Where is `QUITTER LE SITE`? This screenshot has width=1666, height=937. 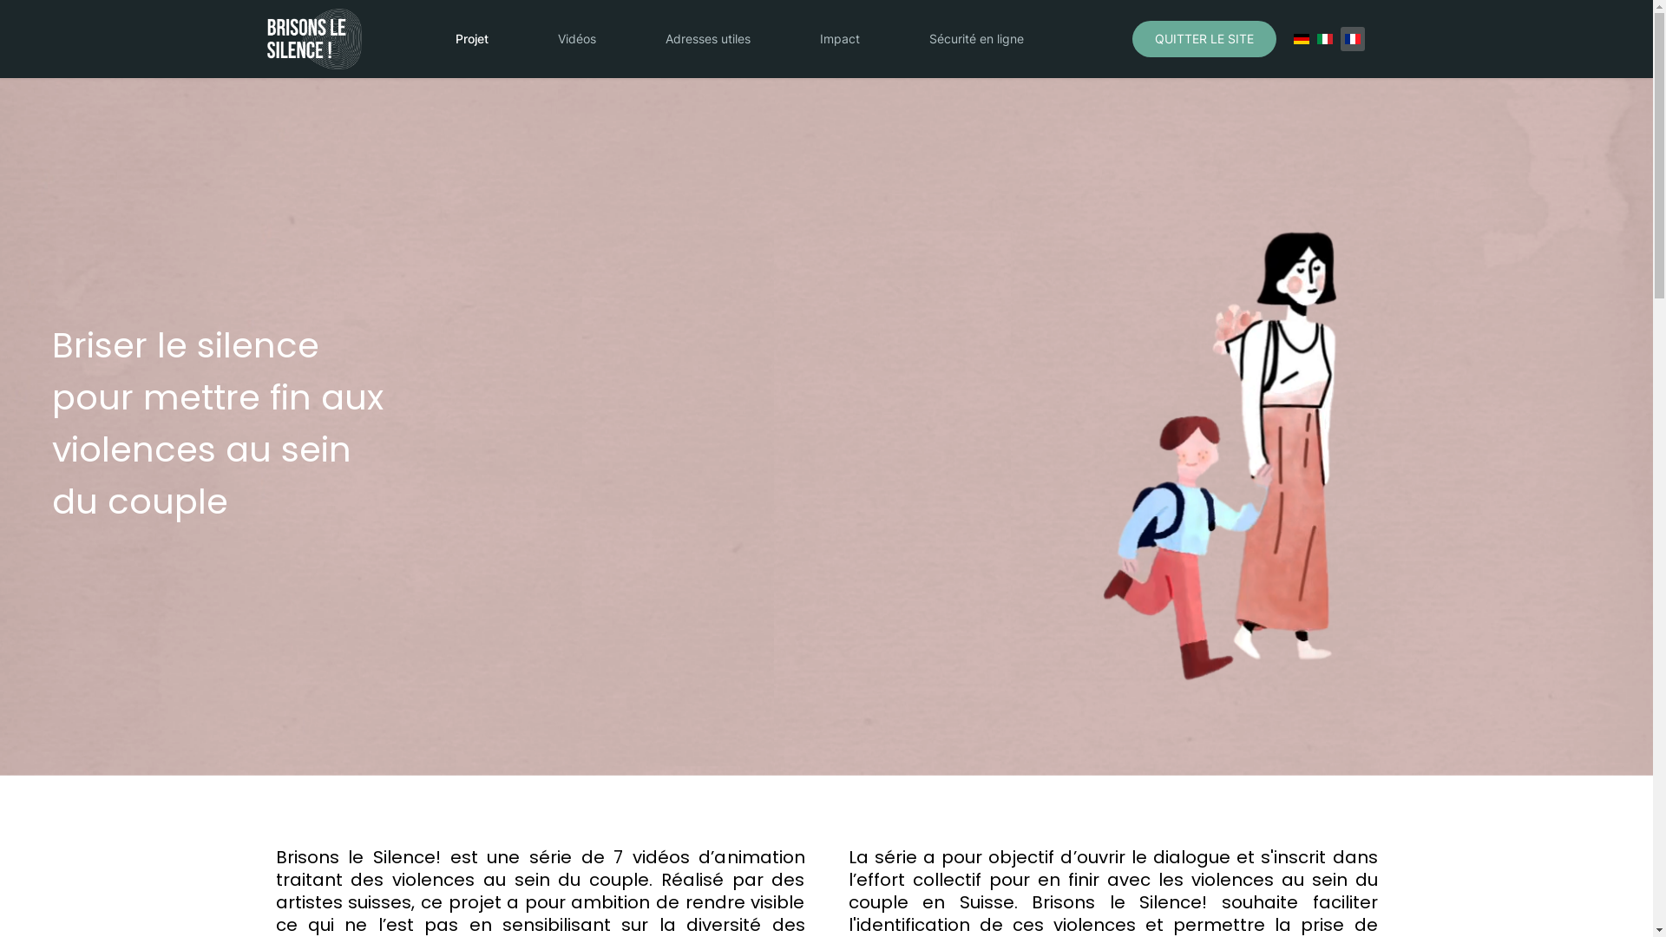 QUITTER LE SITE is located at coordinates (1204, 39).